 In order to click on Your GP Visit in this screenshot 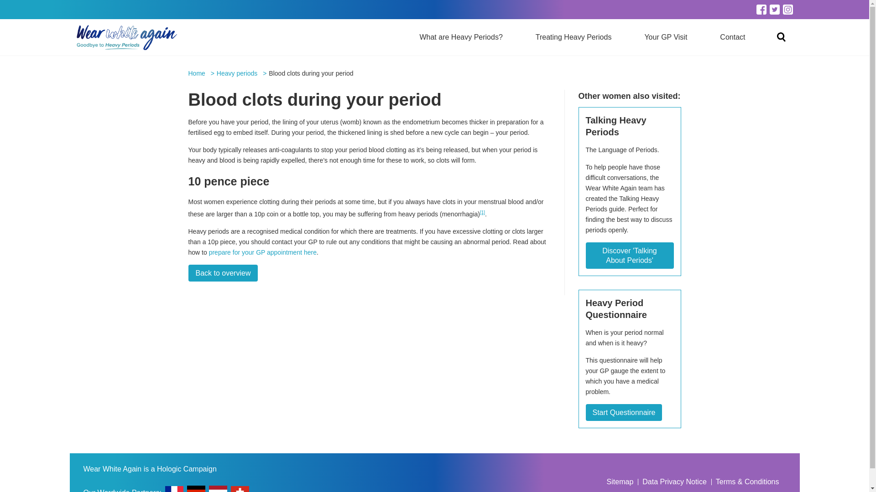, I will do `click(666, 37)`.